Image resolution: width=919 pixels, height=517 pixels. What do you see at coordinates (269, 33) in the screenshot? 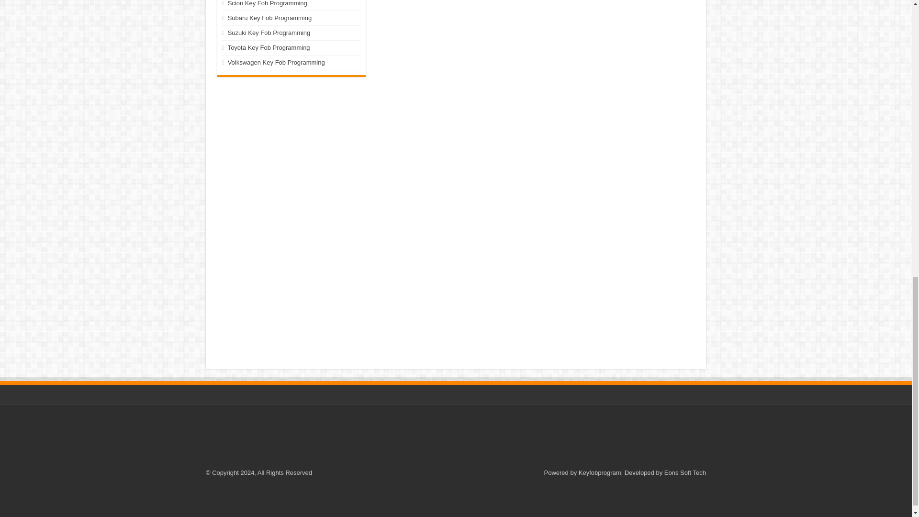
I see `Suzuki Key Fob Programming` at bounding box center [269, 33].